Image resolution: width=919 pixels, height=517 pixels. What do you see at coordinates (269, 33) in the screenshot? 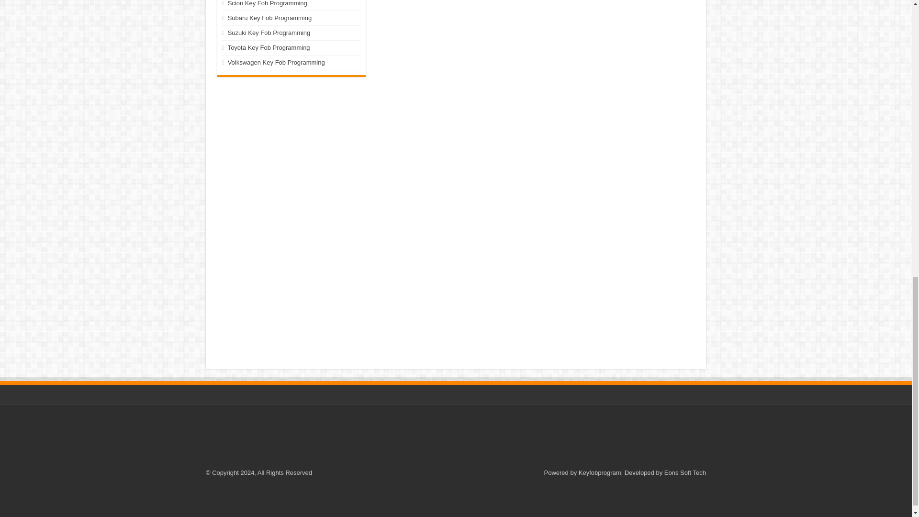
I see `Suzuki Key Fob Programming` at bounding box center [269, 33].